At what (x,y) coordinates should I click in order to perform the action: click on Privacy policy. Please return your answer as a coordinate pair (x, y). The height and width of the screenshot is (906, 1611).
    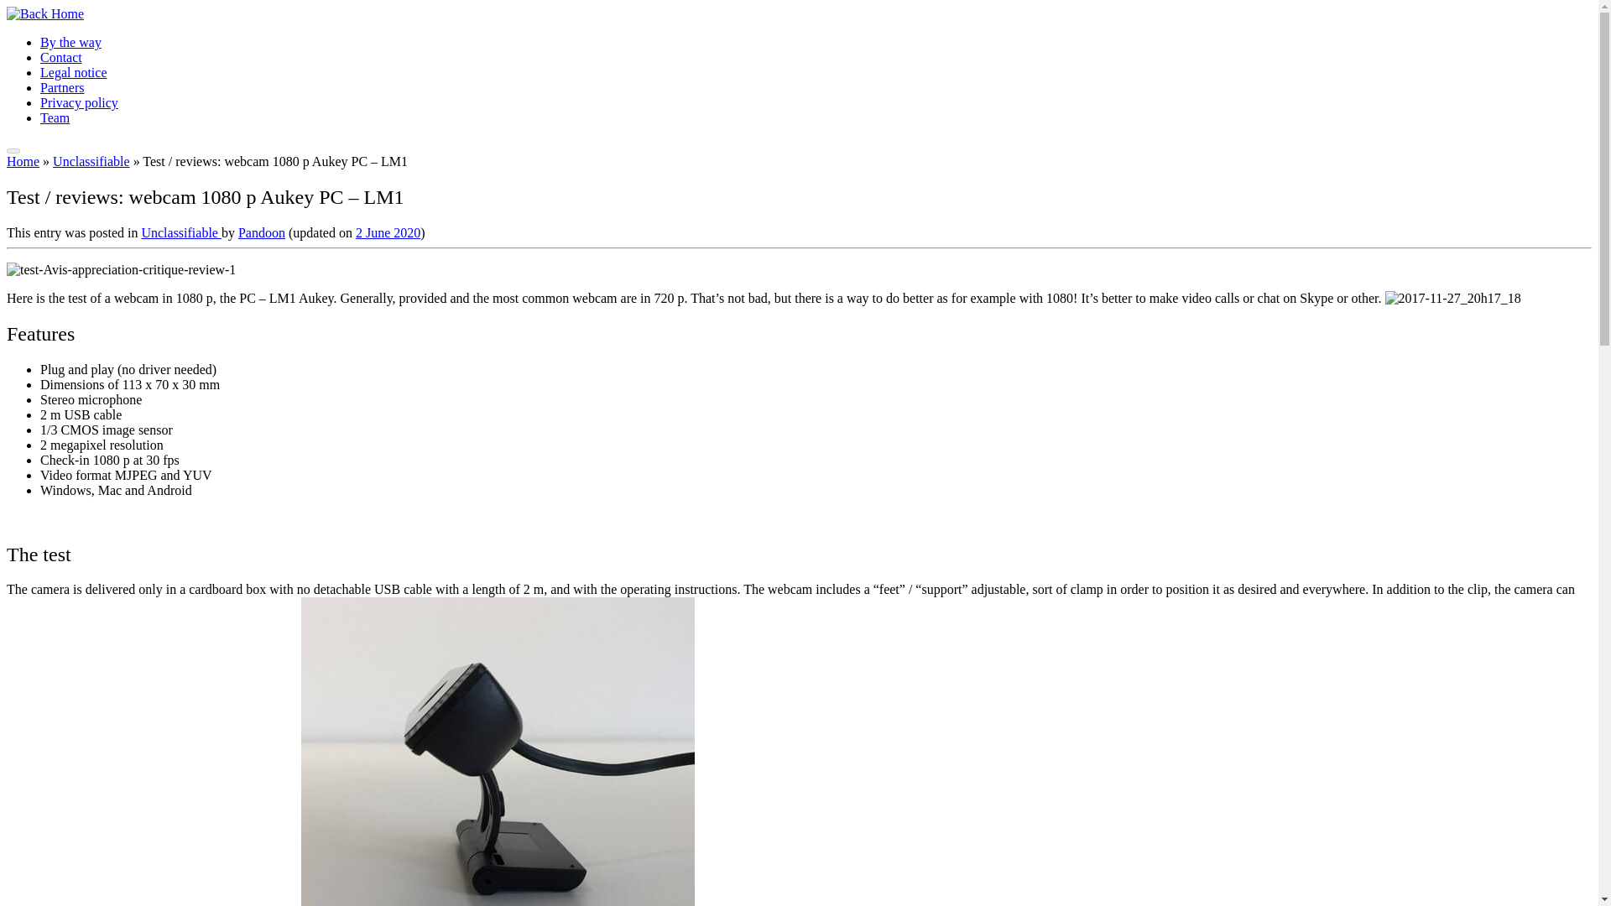
    Looking at the image, I should click on (79, 102).